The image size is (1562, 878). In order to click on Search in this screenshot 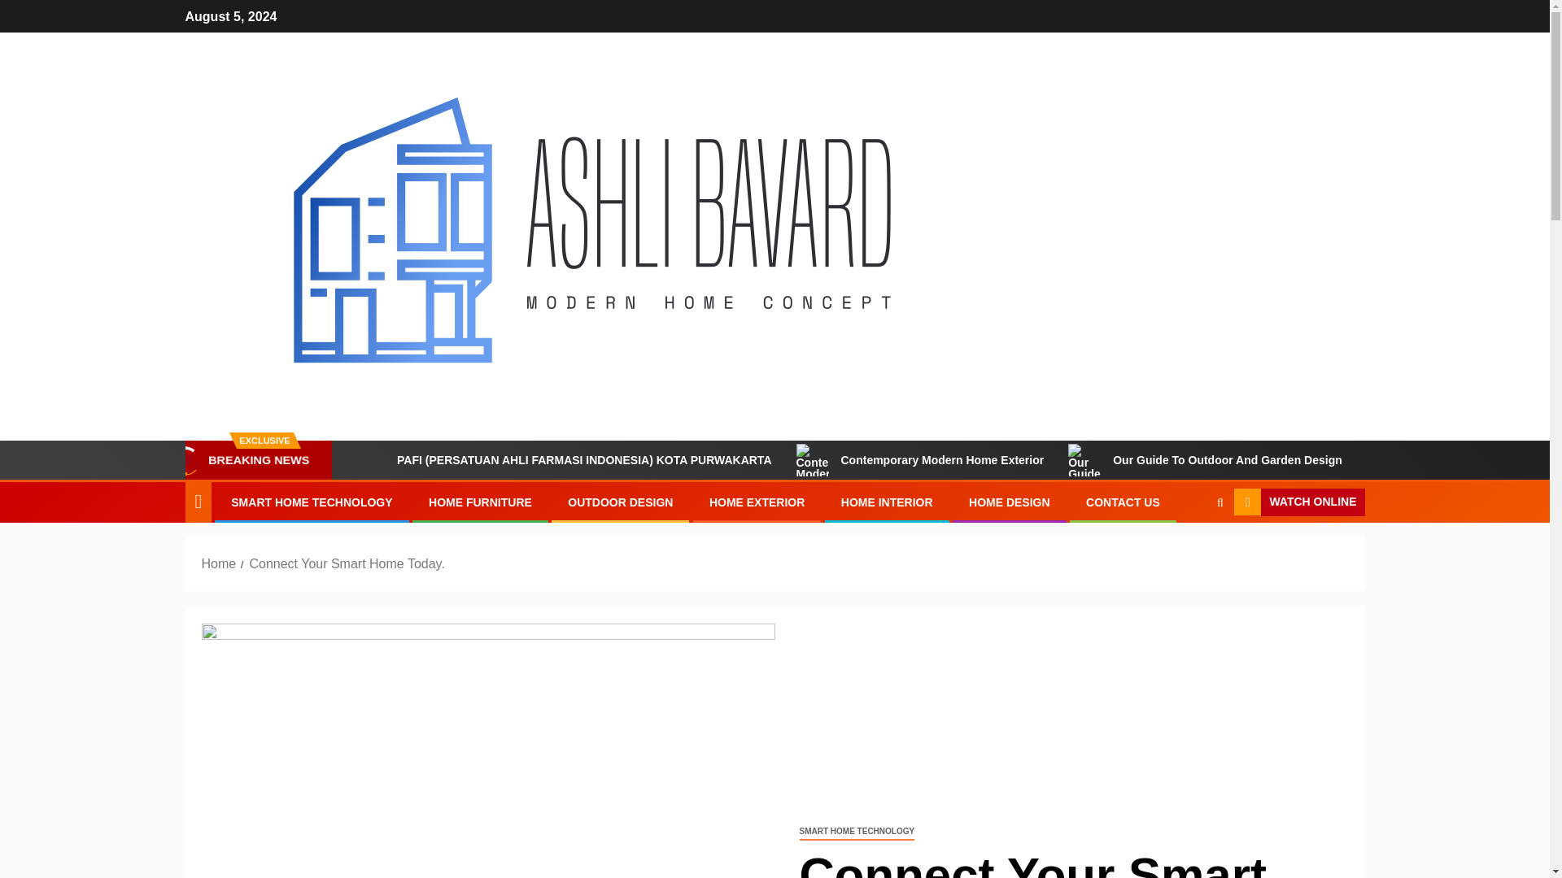, I will do `click(1188, 551)`.